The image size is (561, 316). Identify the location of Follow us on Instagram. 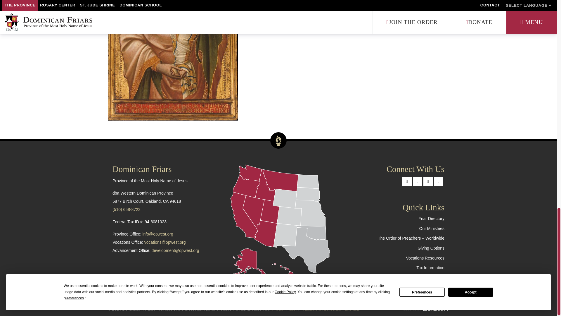
(428, 181).